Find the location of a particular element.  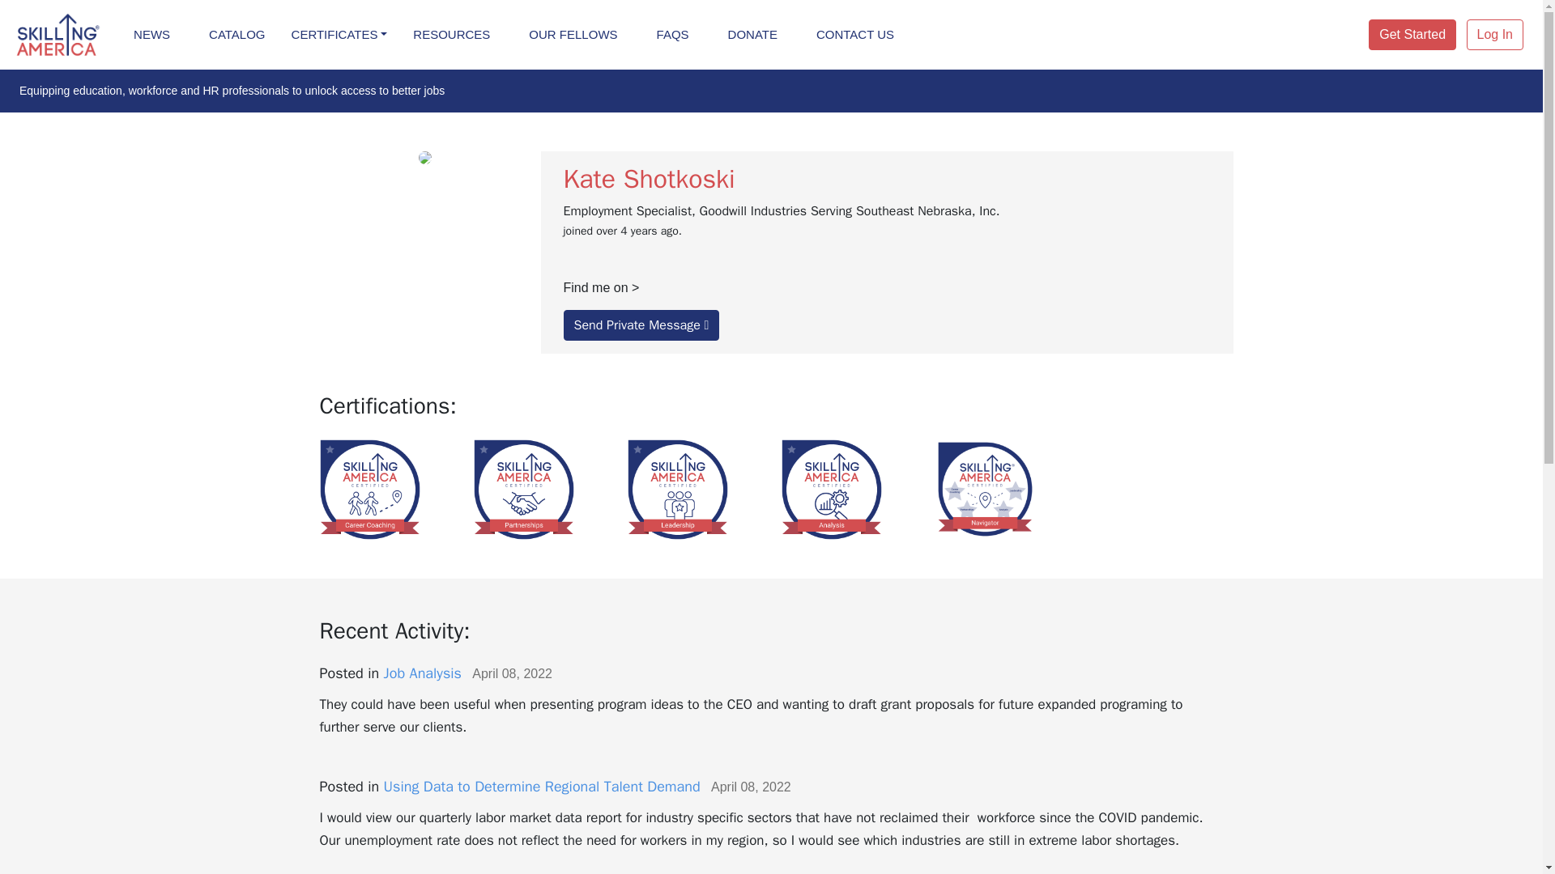

DONATE is located at coordinates (752, 36).